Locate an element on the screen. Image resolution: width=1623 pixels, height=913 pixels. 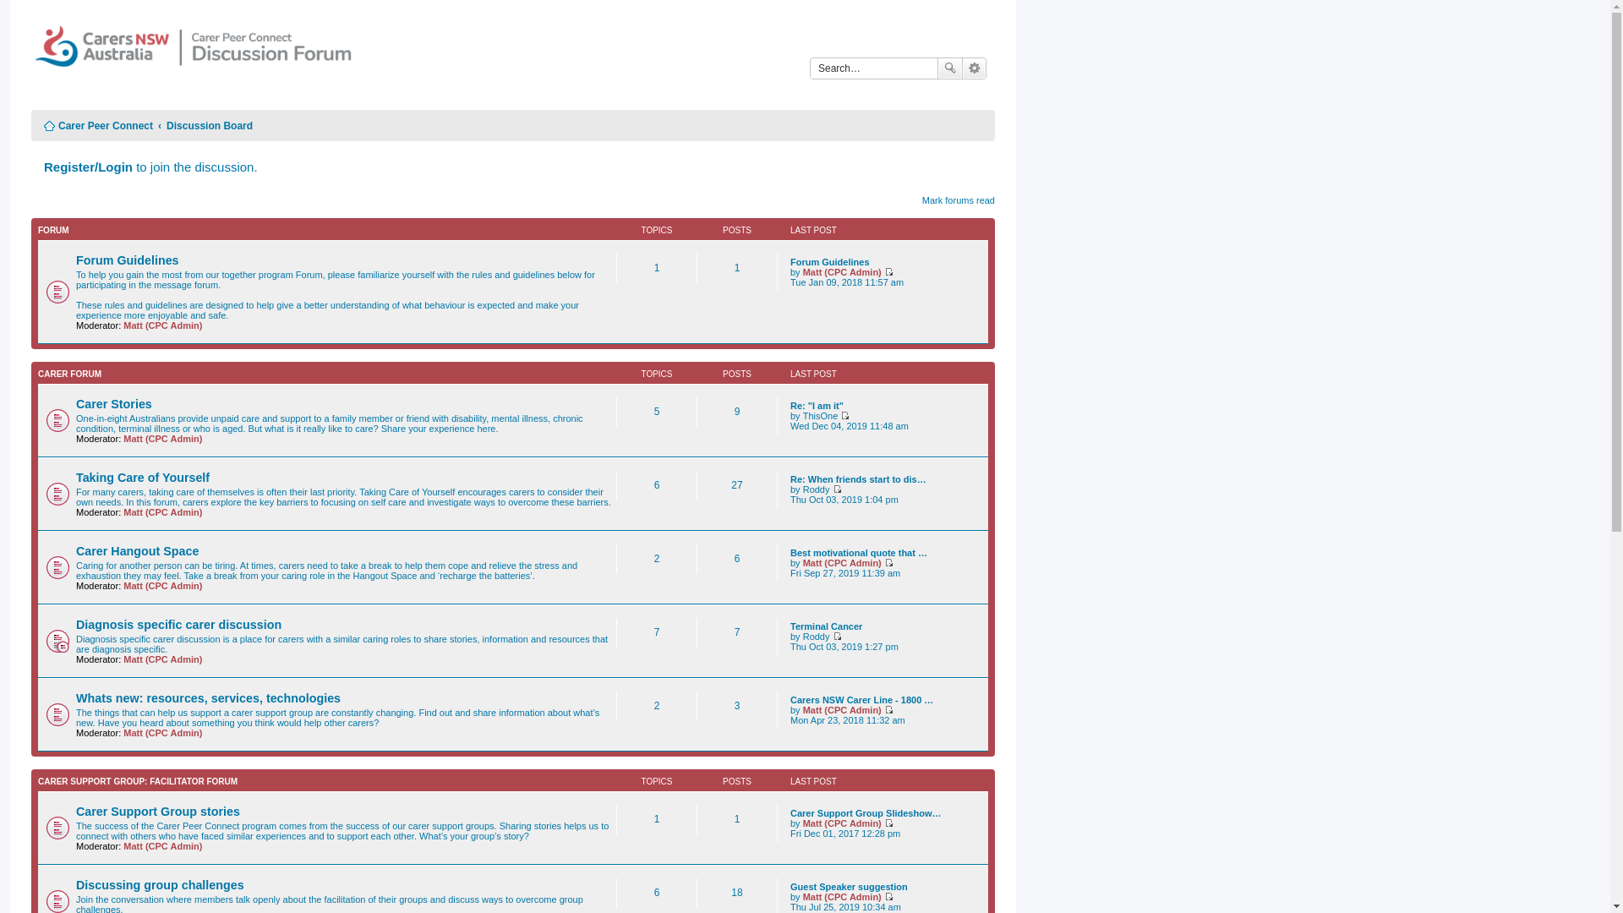
Taking Care of Yourself is located at coordinates (143, 478).